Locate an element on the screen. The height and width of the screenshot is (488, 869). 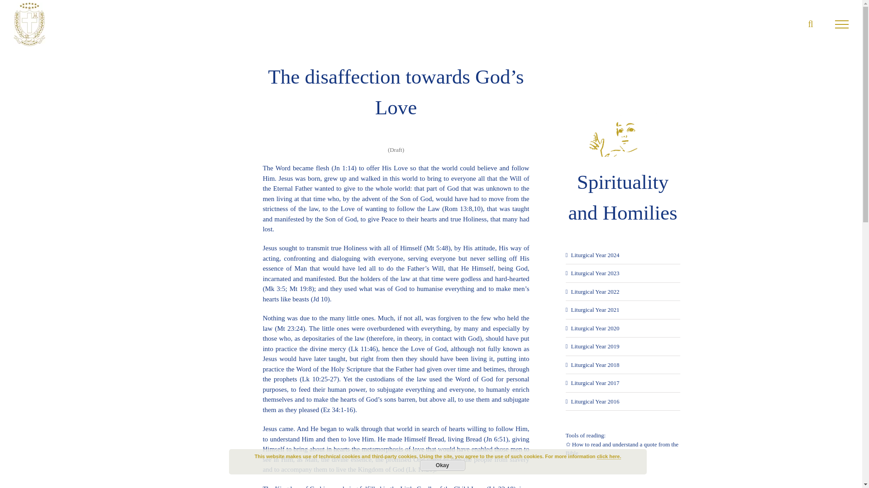
click here. is located at coordinates (609, 456).